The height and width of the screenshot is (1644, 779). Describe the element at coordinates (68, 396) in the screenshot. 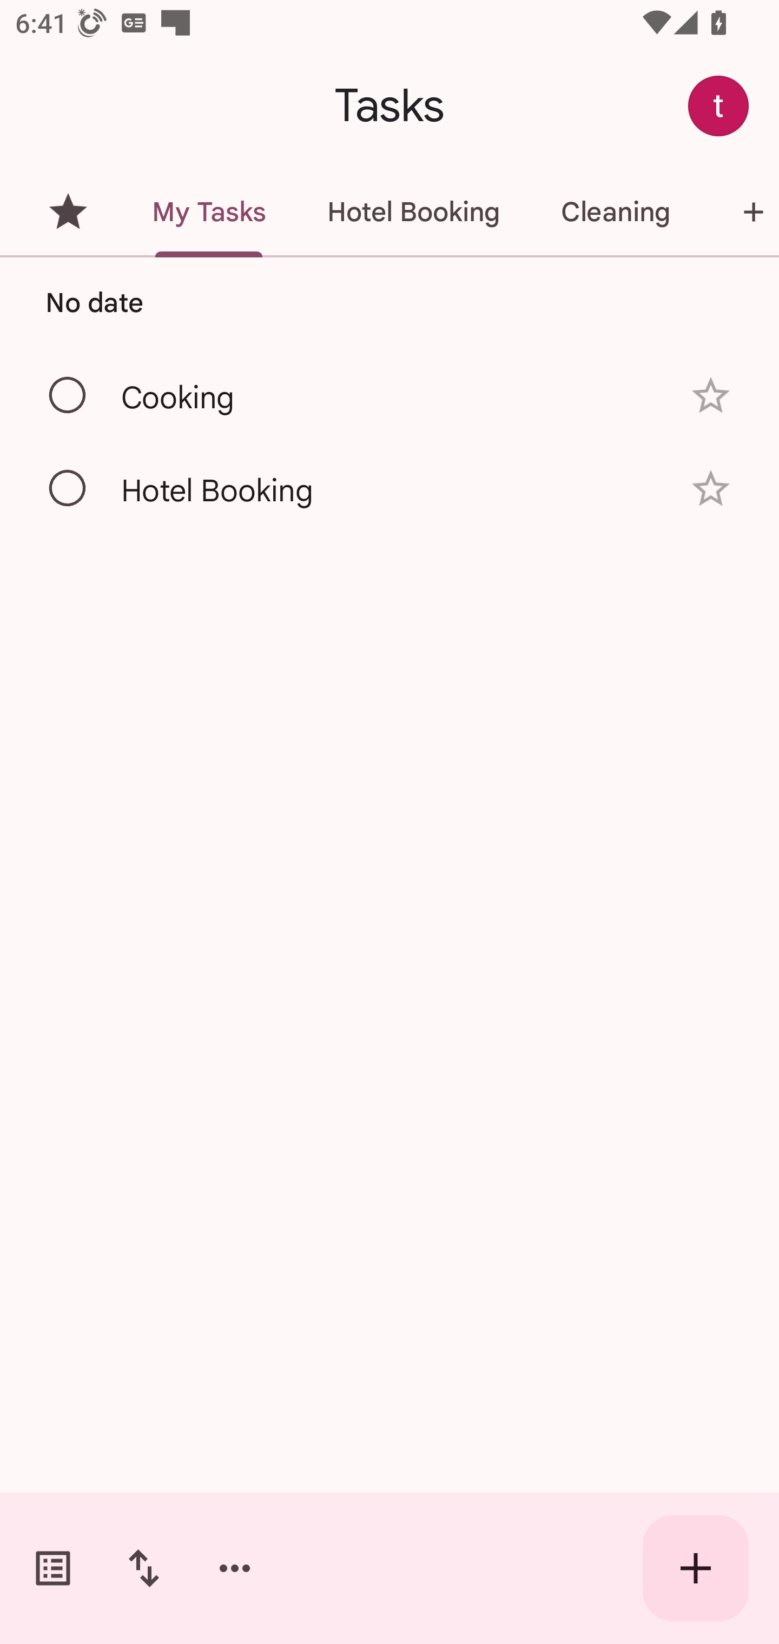

I see `Mark as complete` at that location.